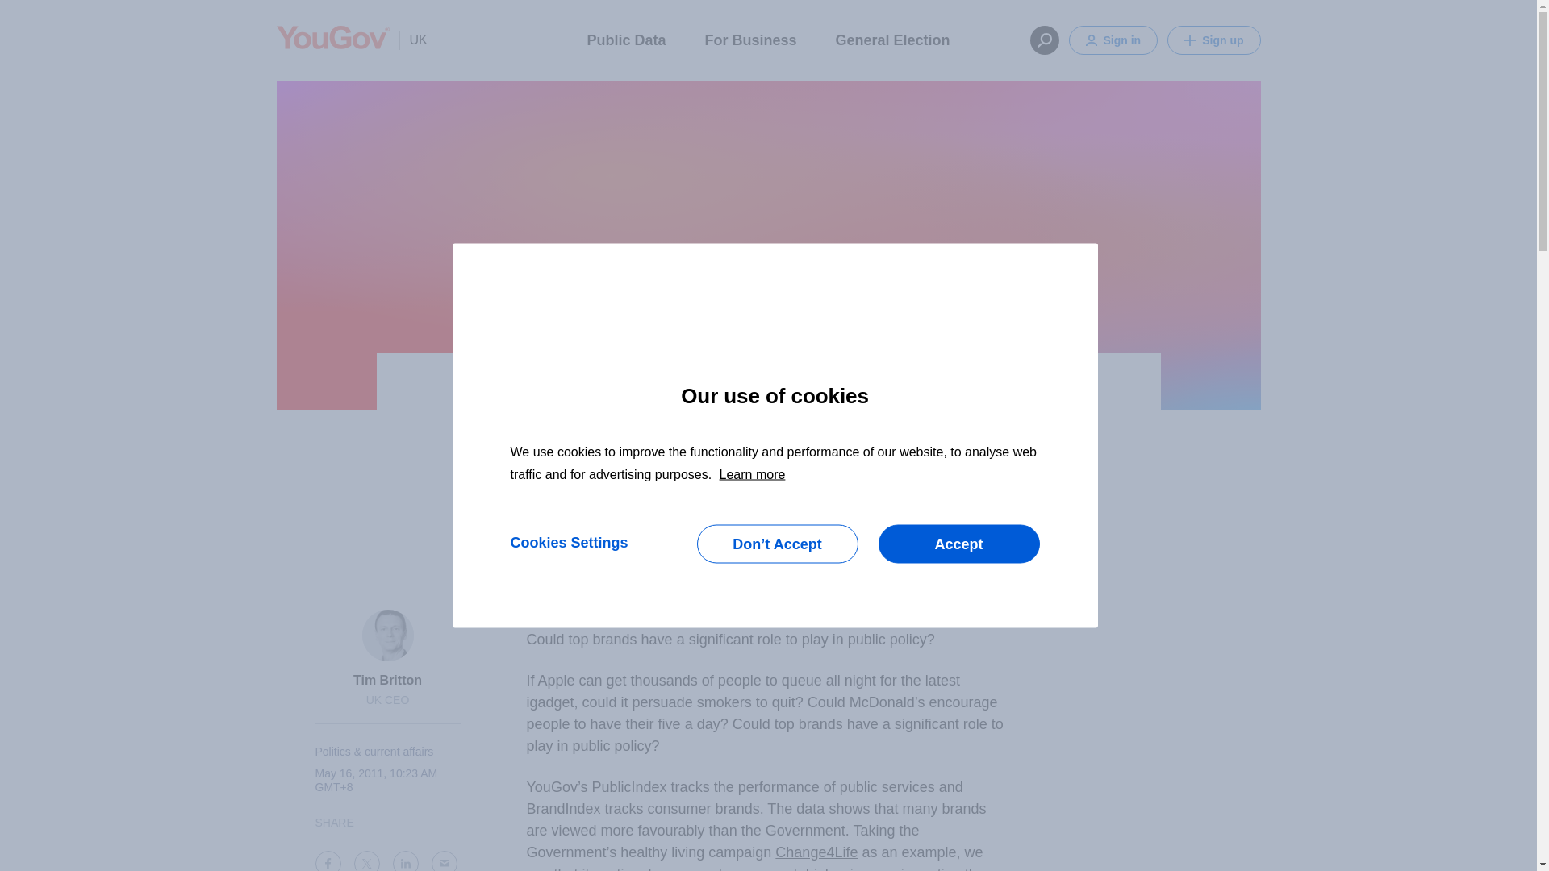 This screenshot has width=1549, height=871. What do you see at coordinates (626, 39) in the screenshot?
I see `Public Data` at bounding box center [626, 39].